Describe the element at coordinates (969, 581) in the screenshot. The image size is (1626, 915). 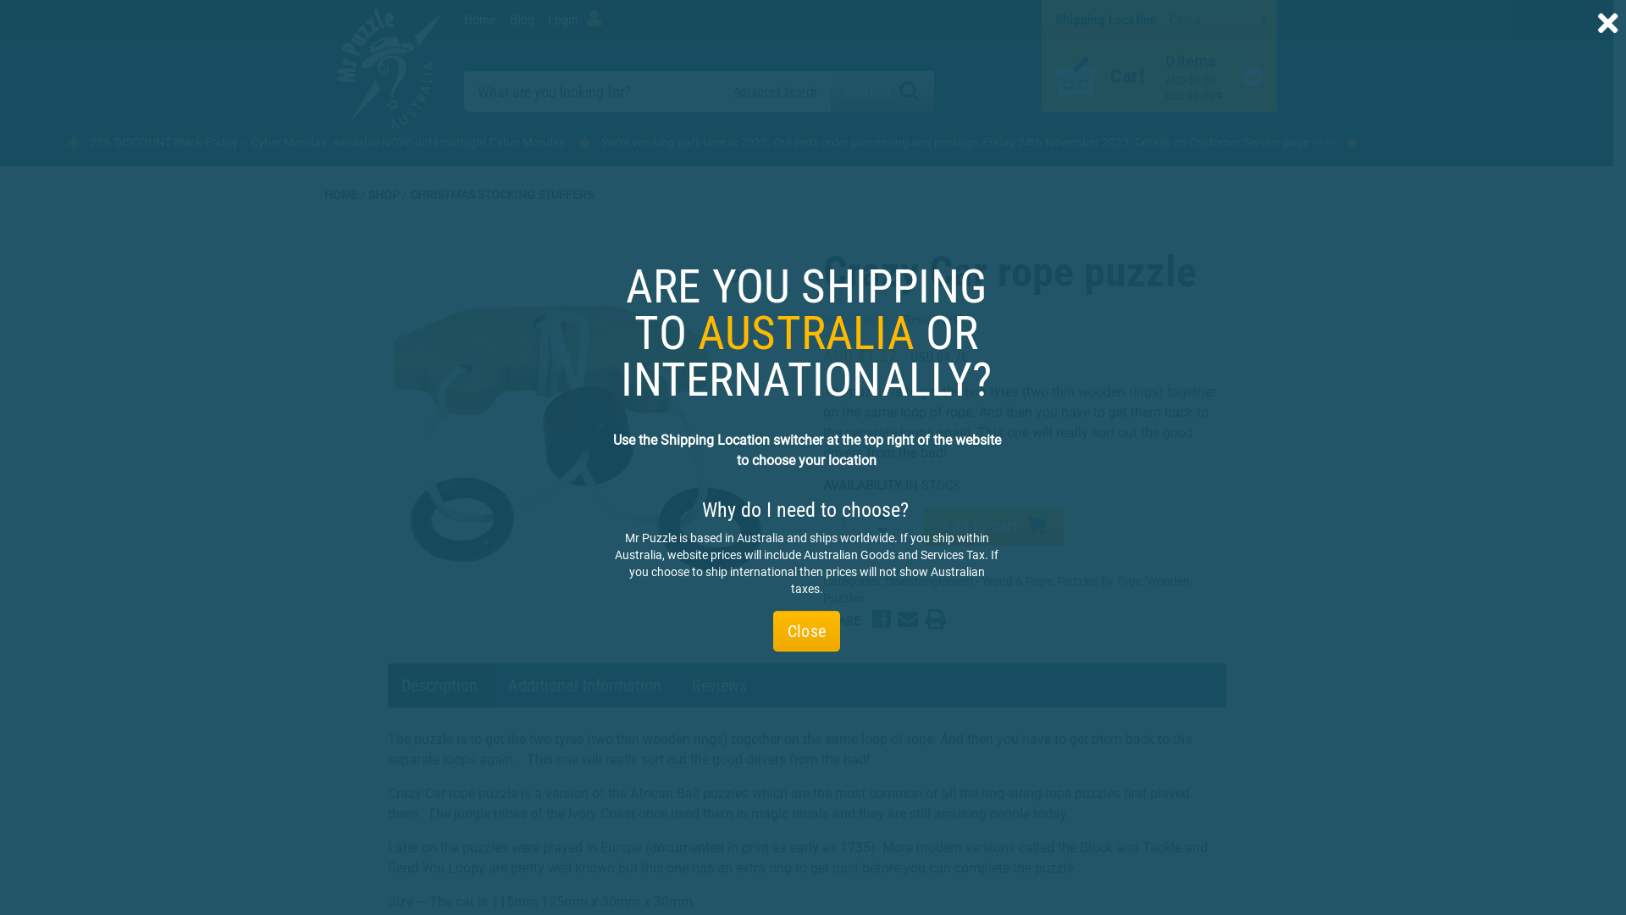
I see `Disentanglement - Wood & Rope` at that location.